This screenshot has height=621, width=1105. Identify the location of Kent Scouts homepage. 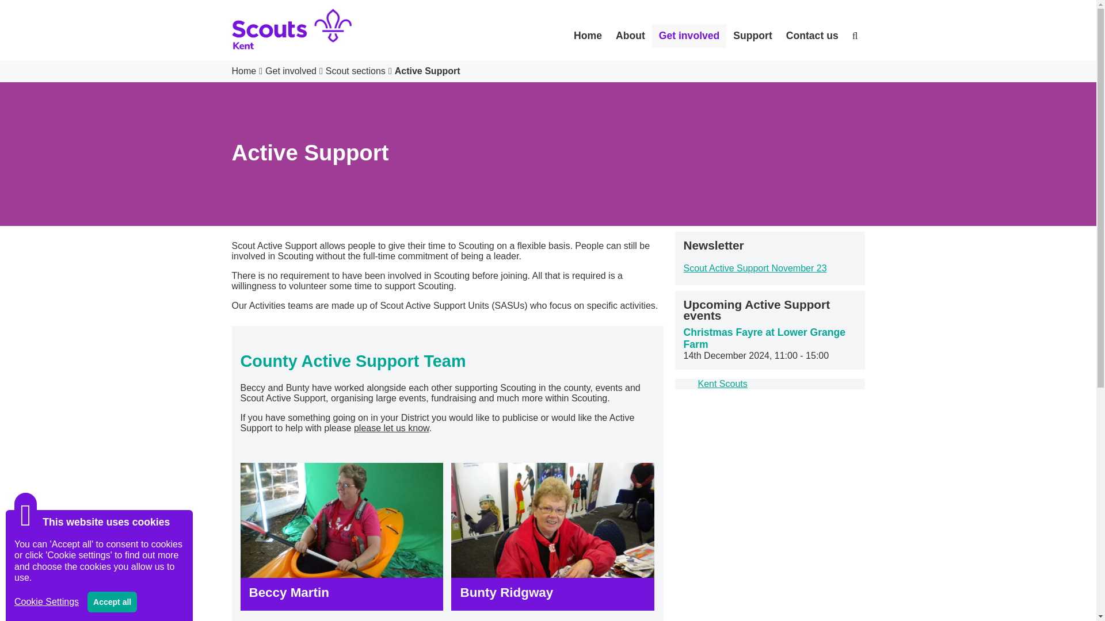
(587, 36).